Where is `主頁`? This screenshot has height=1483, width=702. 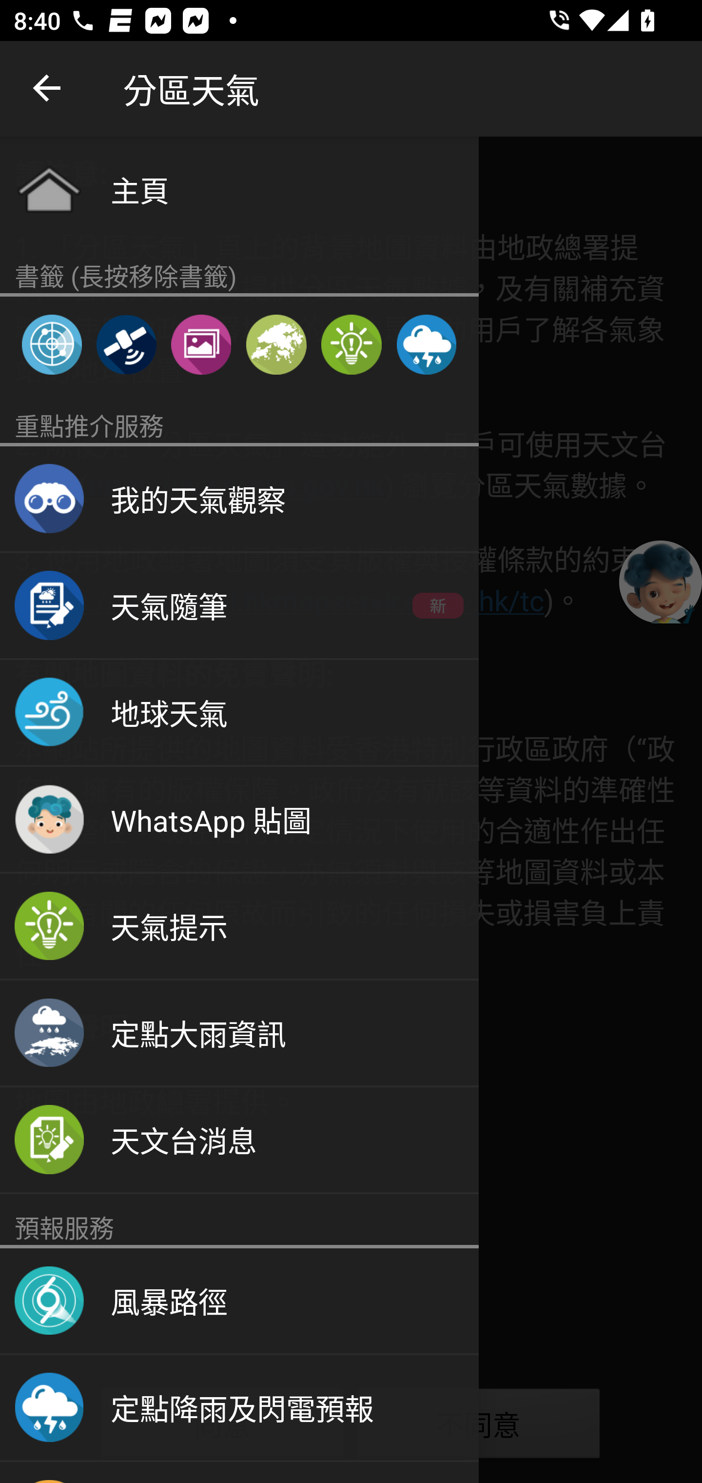 主頁 is located at coordinates (239, 189).